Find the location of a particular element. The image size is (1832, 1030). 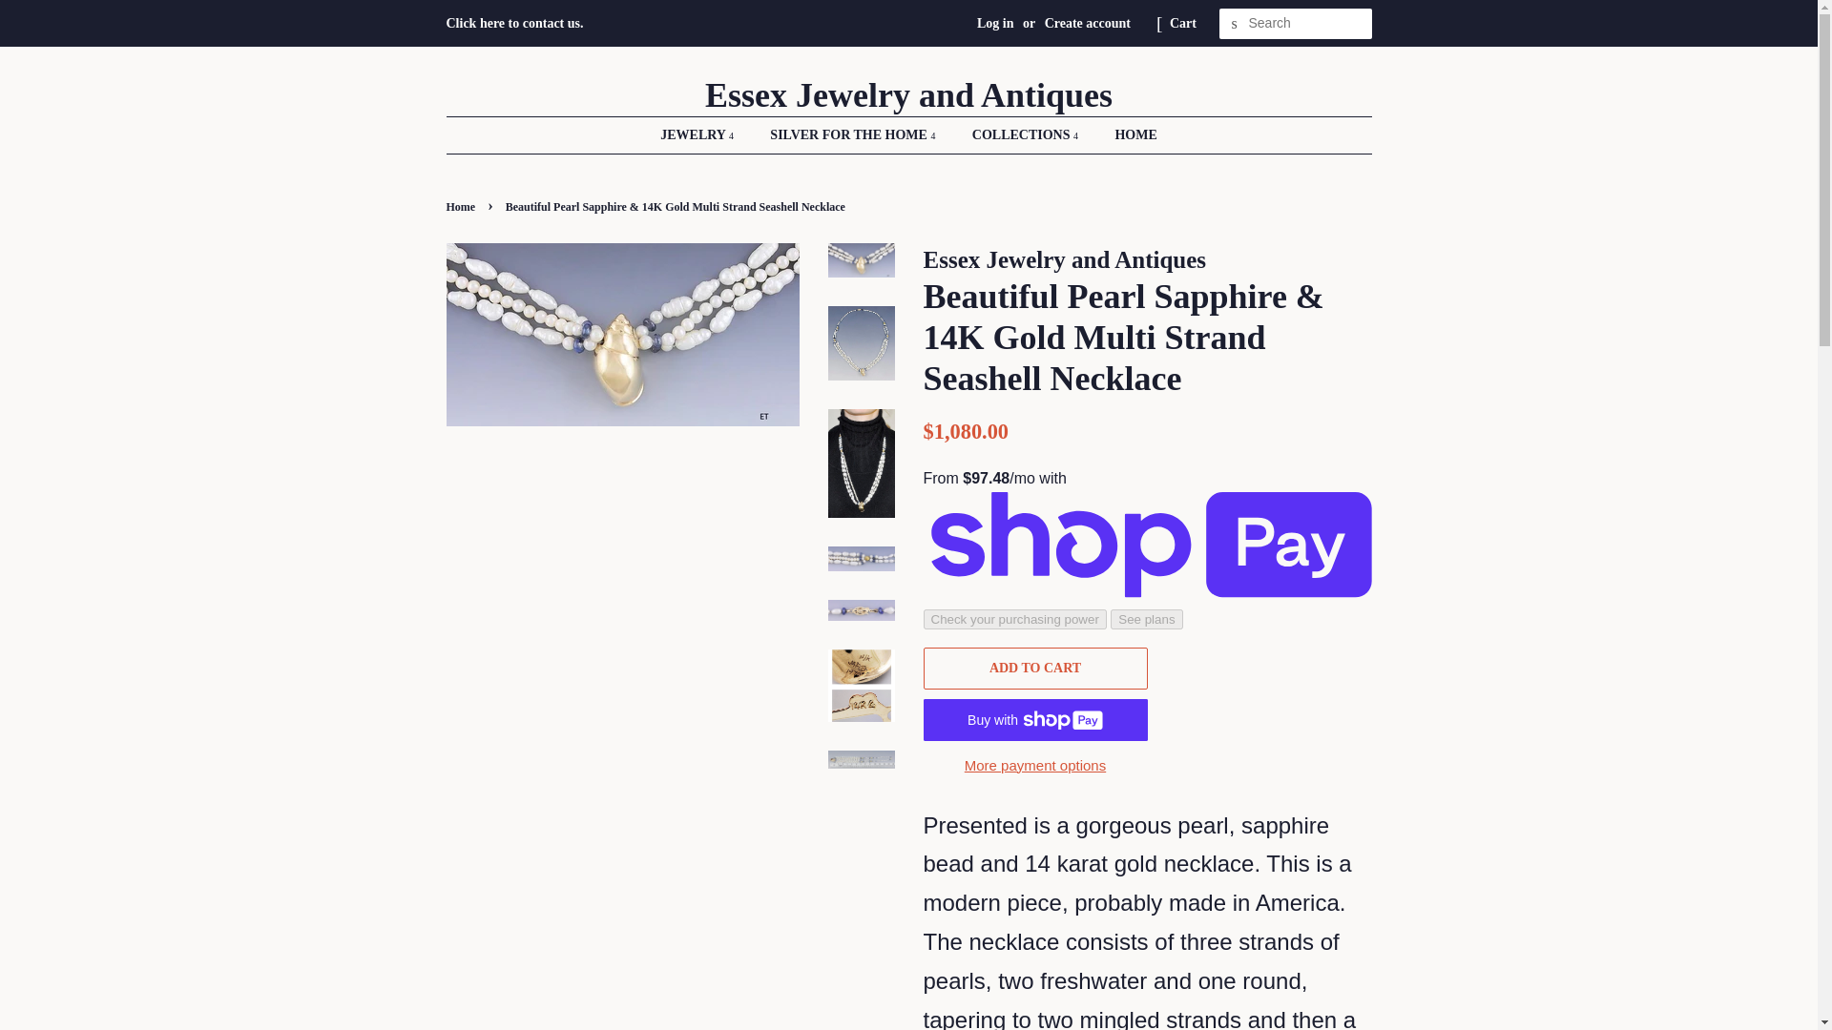

SEARCH is located at coordinates (1235, 24).